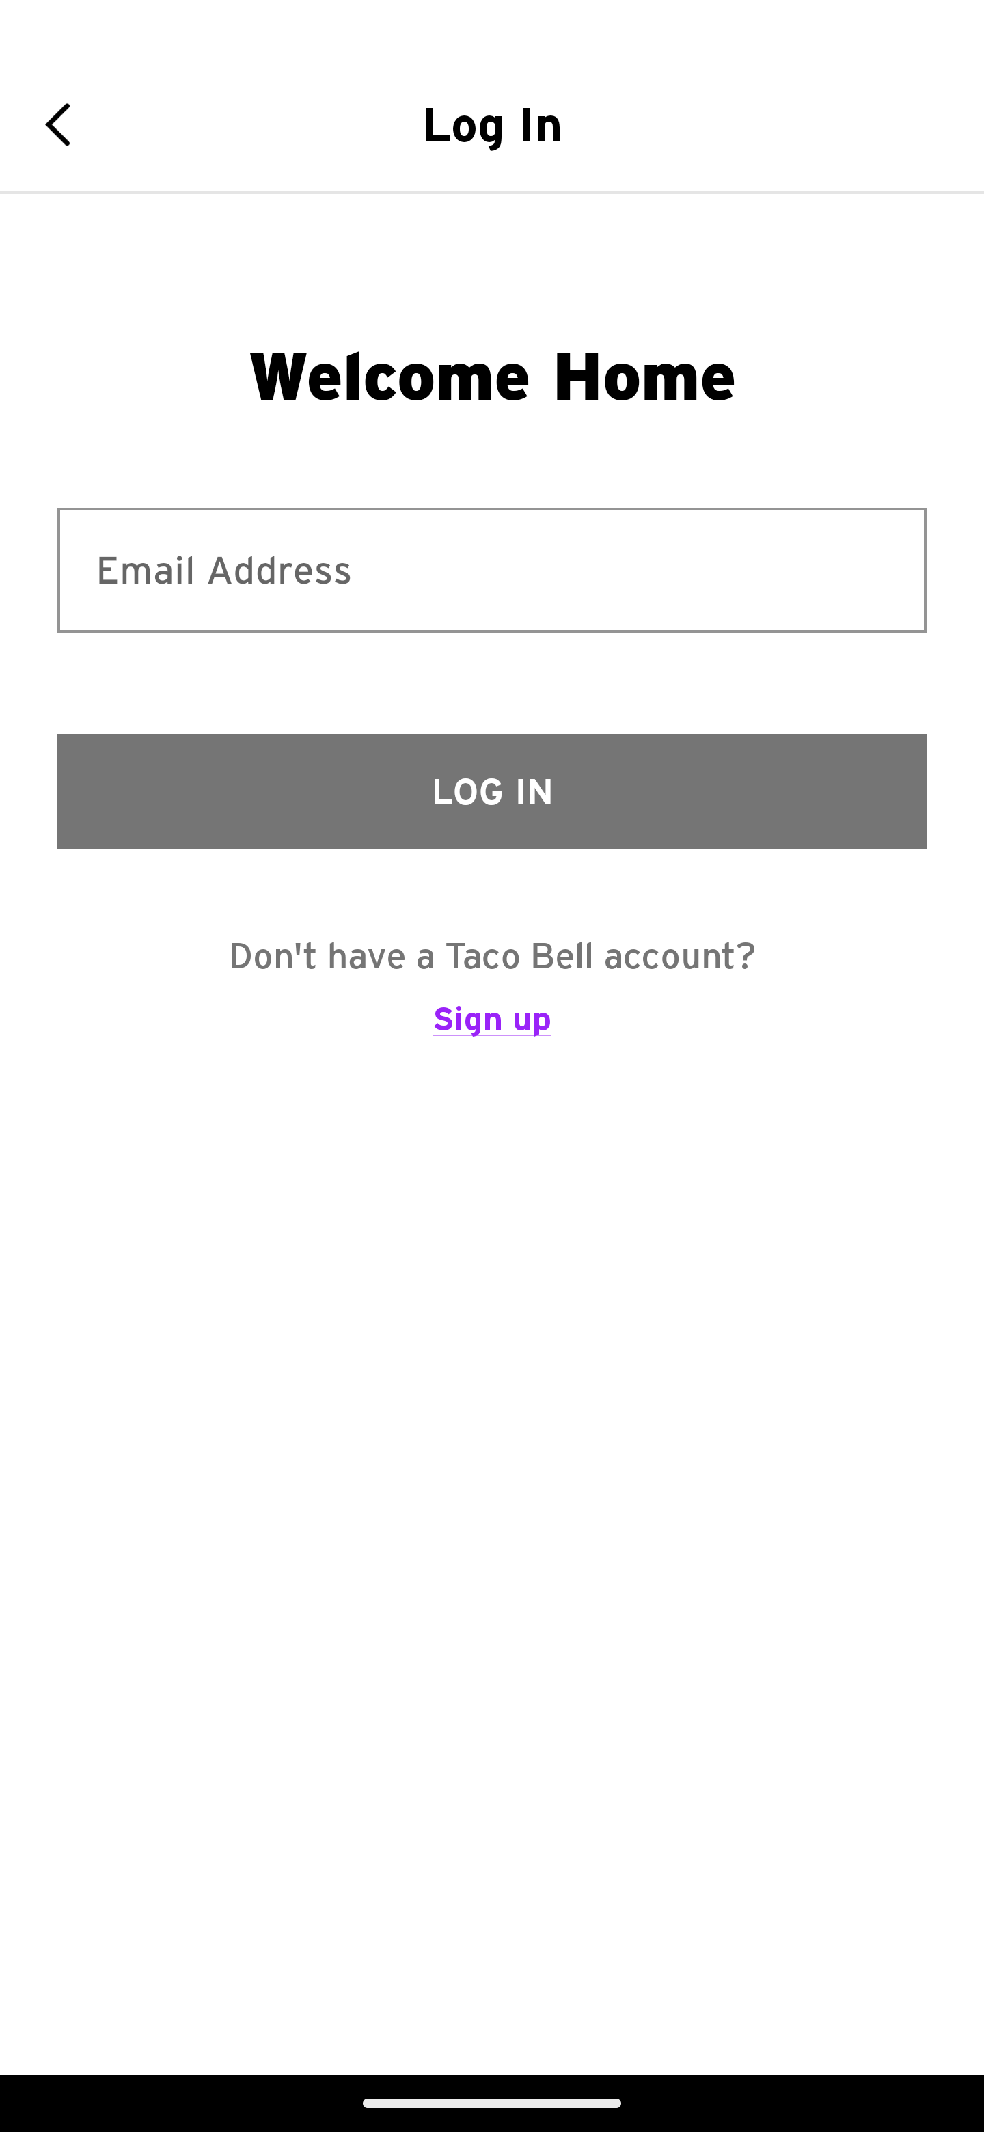 This screenshot has height=2132, width=984. What do you see at coordinates (492, 791) in the screenshot?
I see `LOG IN` at bounding box center [492, 791].